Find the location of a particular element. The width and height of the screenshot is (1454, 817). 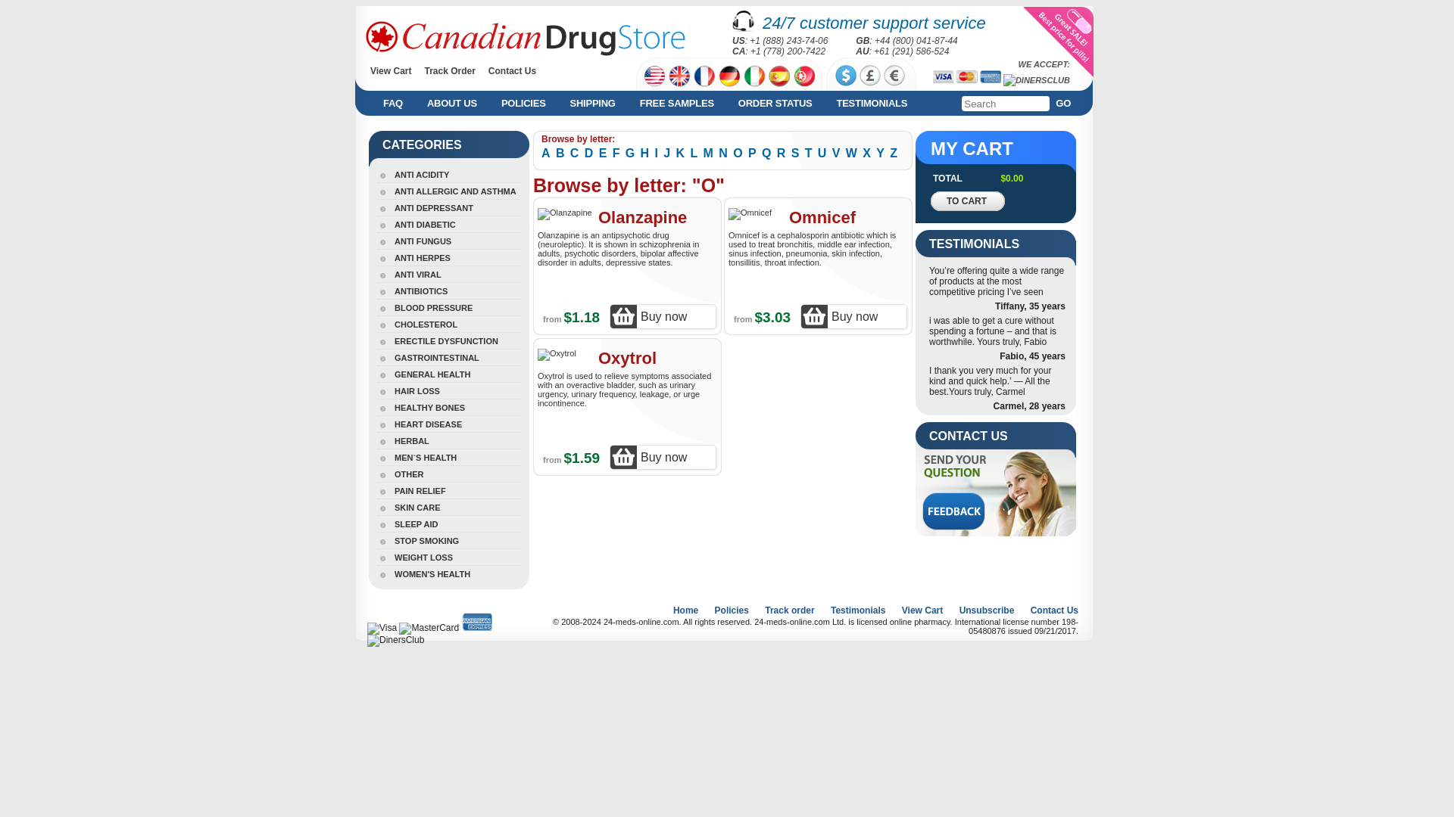

HAIR LOSS is located at coordinates (409, 390).